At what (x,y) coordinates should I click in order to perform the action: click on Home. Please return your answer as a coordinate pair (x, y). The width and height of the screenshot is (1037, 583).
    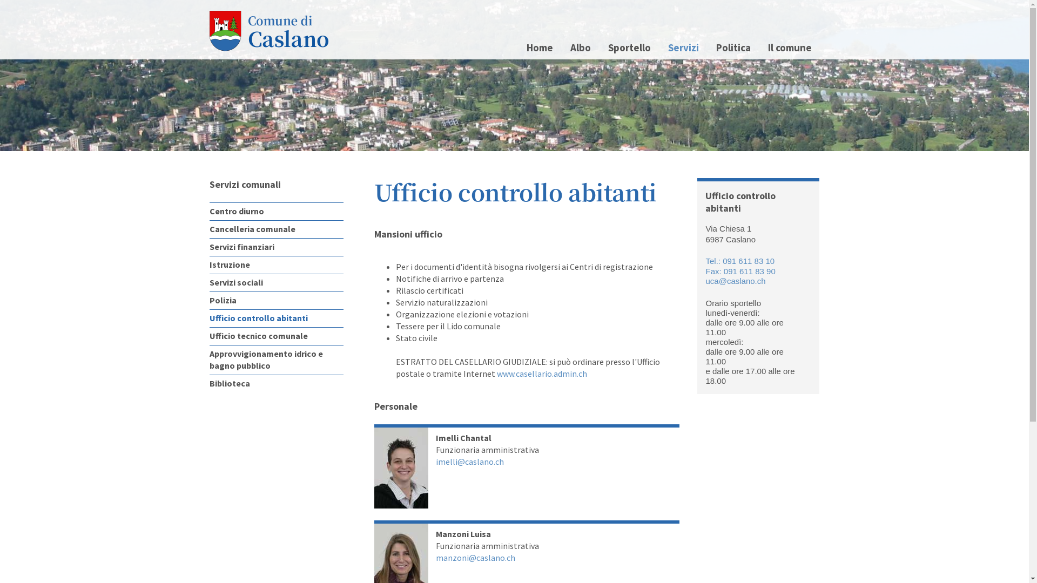
    Looking at the image, I should click on (540, 48).